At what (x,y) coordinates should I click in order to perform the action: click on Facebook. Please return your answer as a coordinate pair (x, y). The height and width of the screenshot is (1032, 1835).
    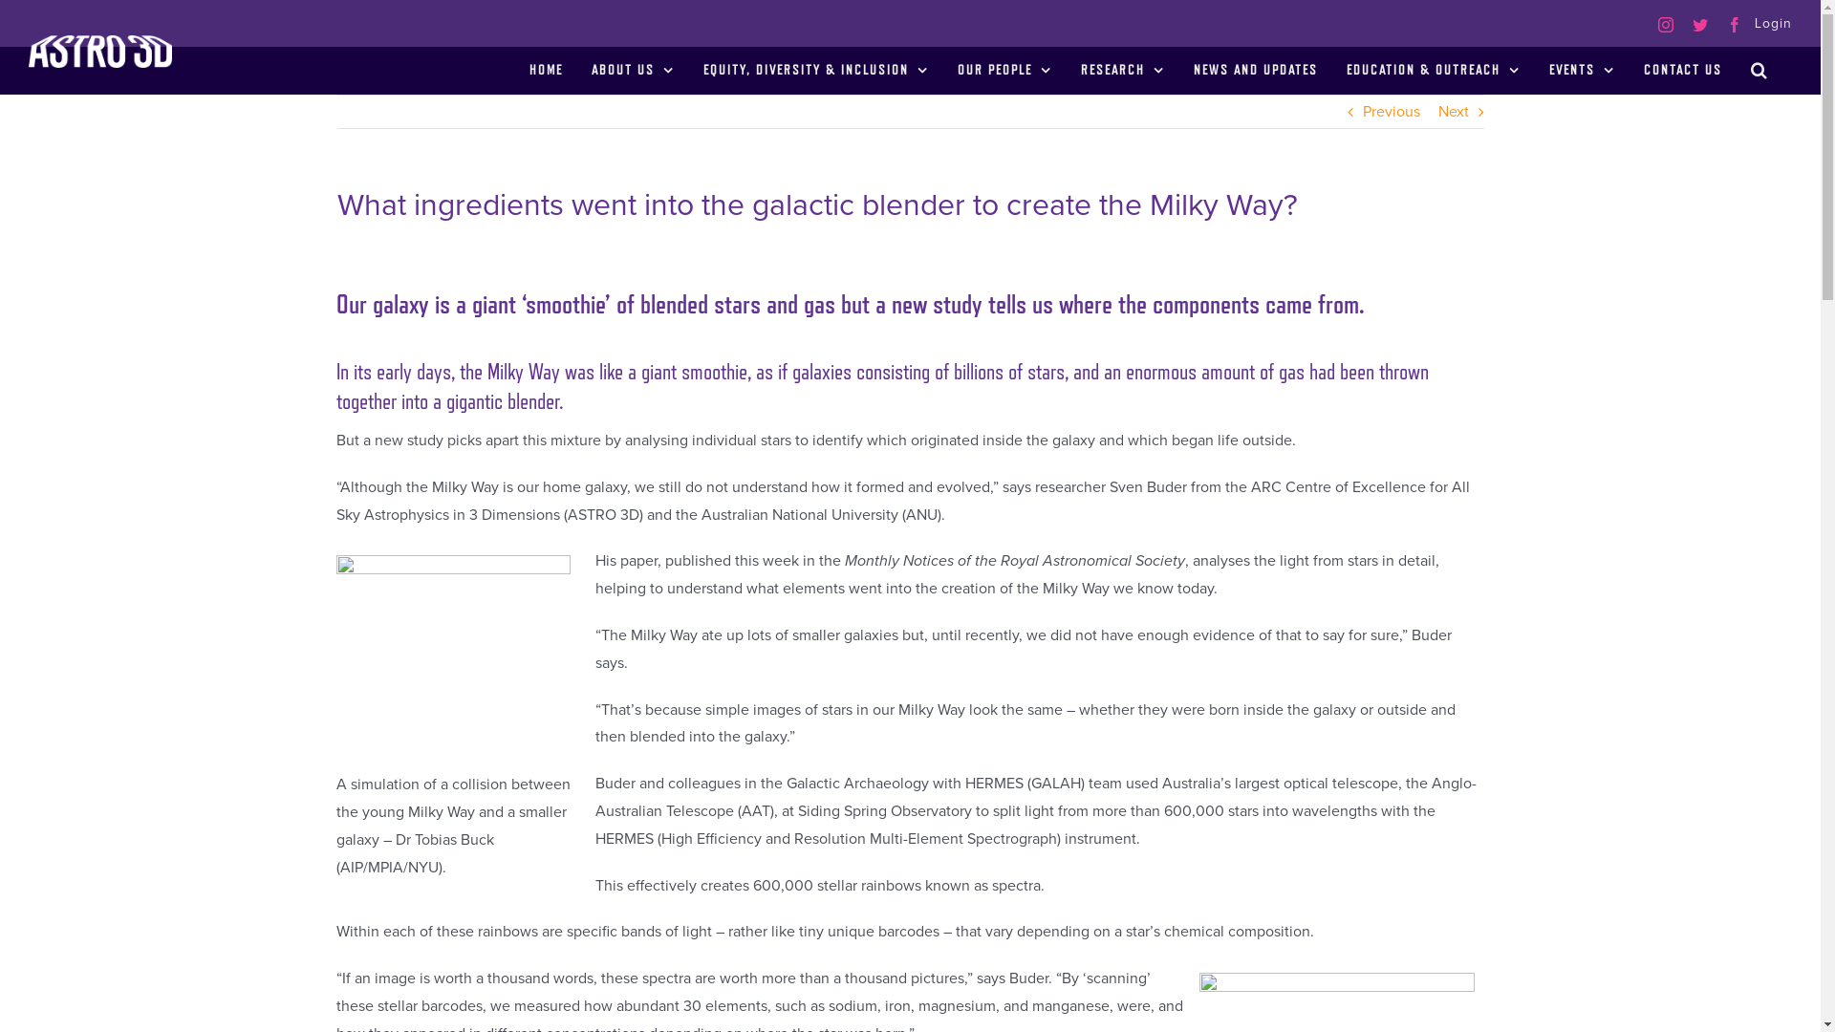
    Looking at the image, I should click on (1735, 25).